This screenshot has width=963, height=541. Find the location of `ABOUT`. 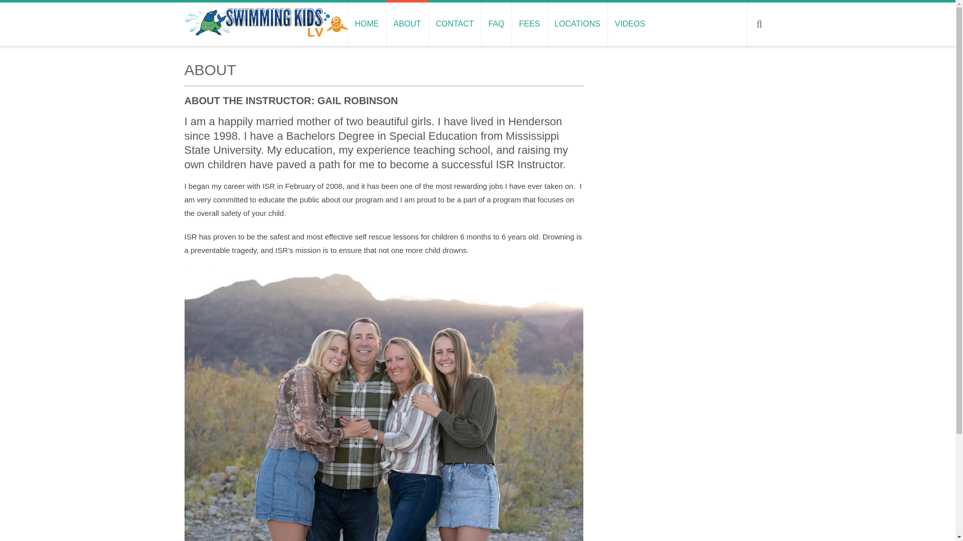

ABOUT is located at coordinates (407, 24).